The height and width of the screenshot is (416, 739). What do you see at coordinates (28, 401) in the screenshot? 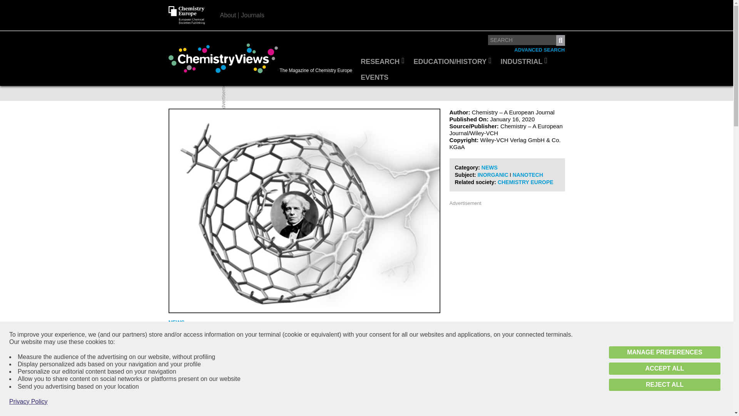
I see `Privacy Policy` at bounding box center [28, 401].